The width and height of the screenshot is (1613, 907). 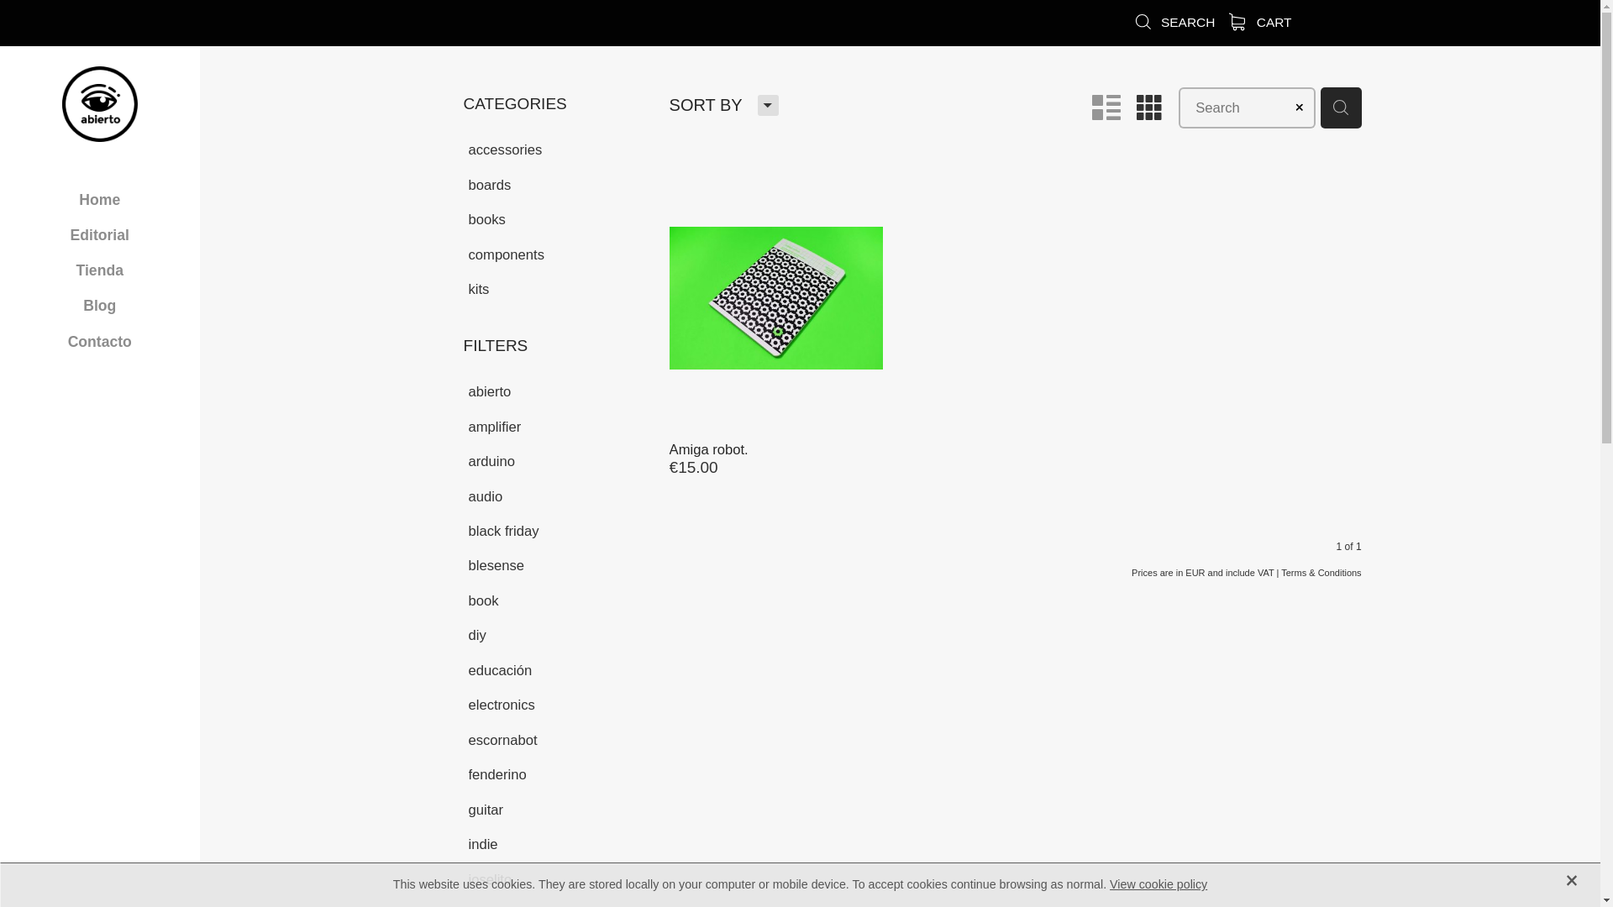 I want to click on indie, so click(x=556, y=843).